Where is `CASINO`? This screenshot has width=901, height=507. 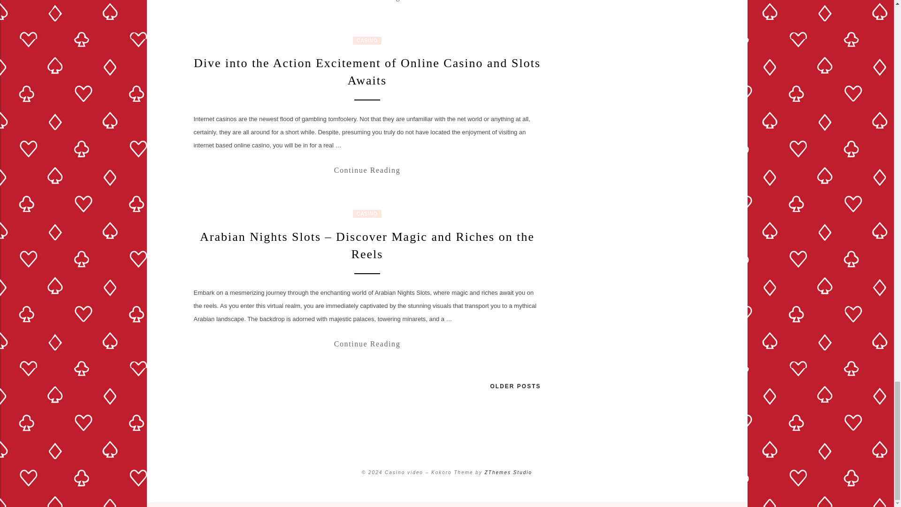 CASINO is located at coordinates (367, 40).